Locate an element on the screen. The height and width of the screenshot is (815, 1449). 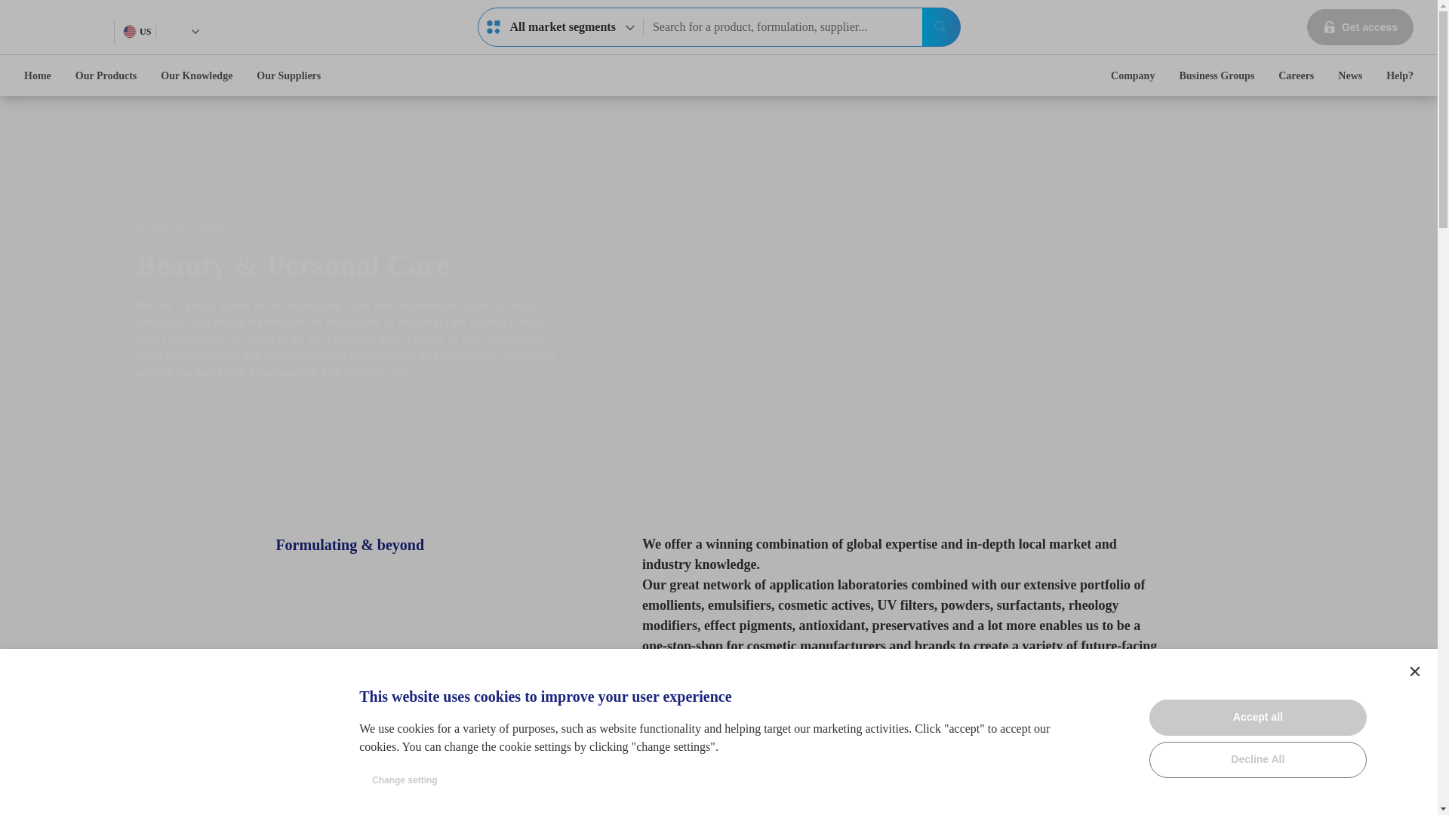
Company is located at coordinates (38, 75).